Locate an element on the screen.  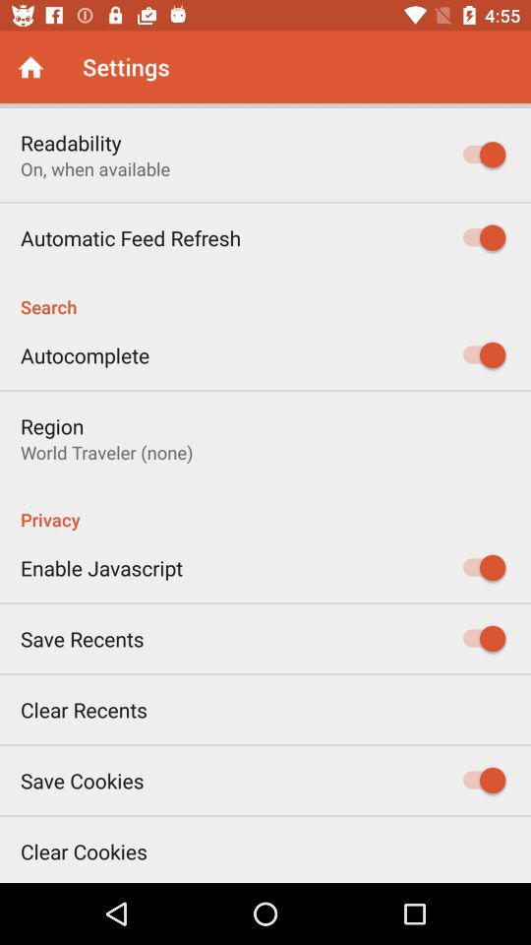
scroll until save recents is located at coordinates (83, 638).